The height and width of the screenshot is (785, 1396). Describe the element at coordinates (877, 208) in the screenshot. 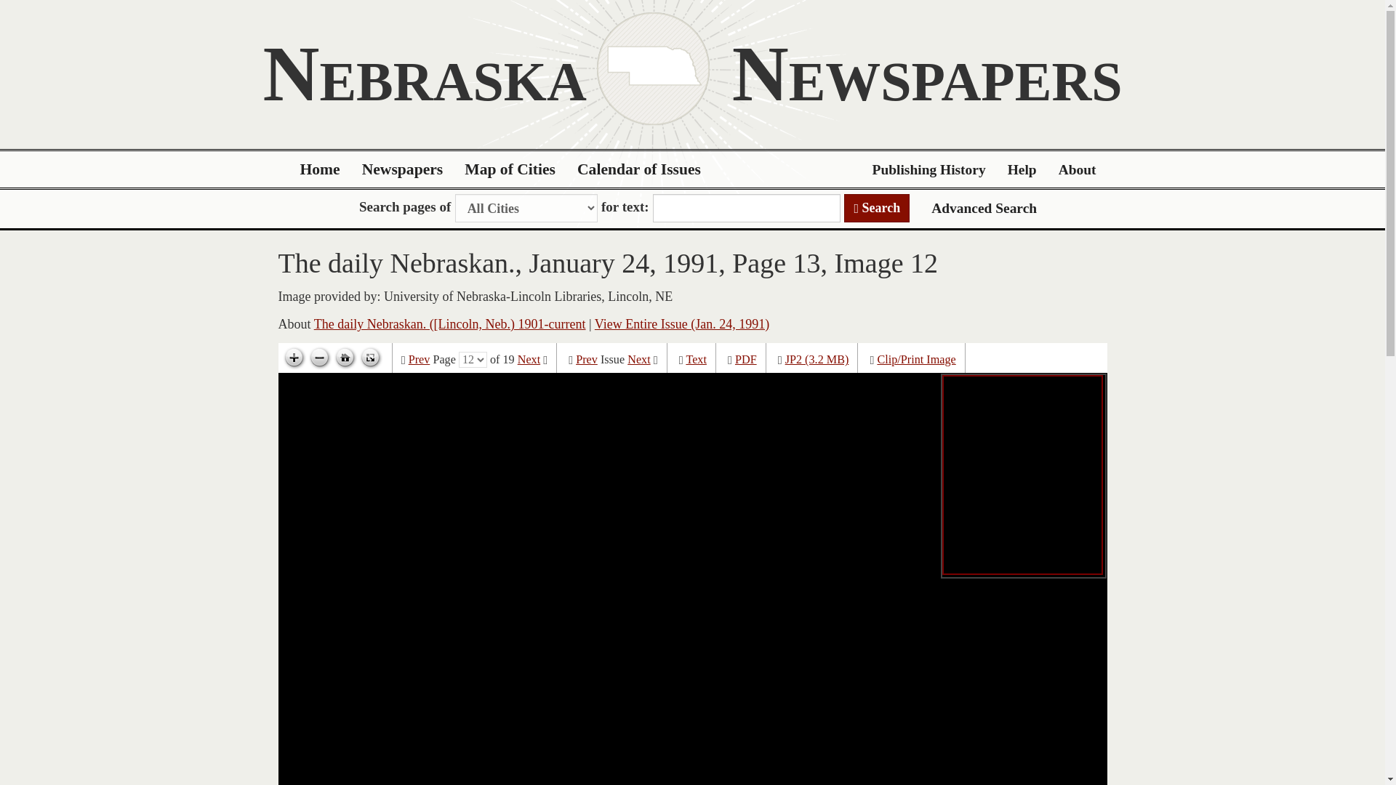

I see `Search` at that location.